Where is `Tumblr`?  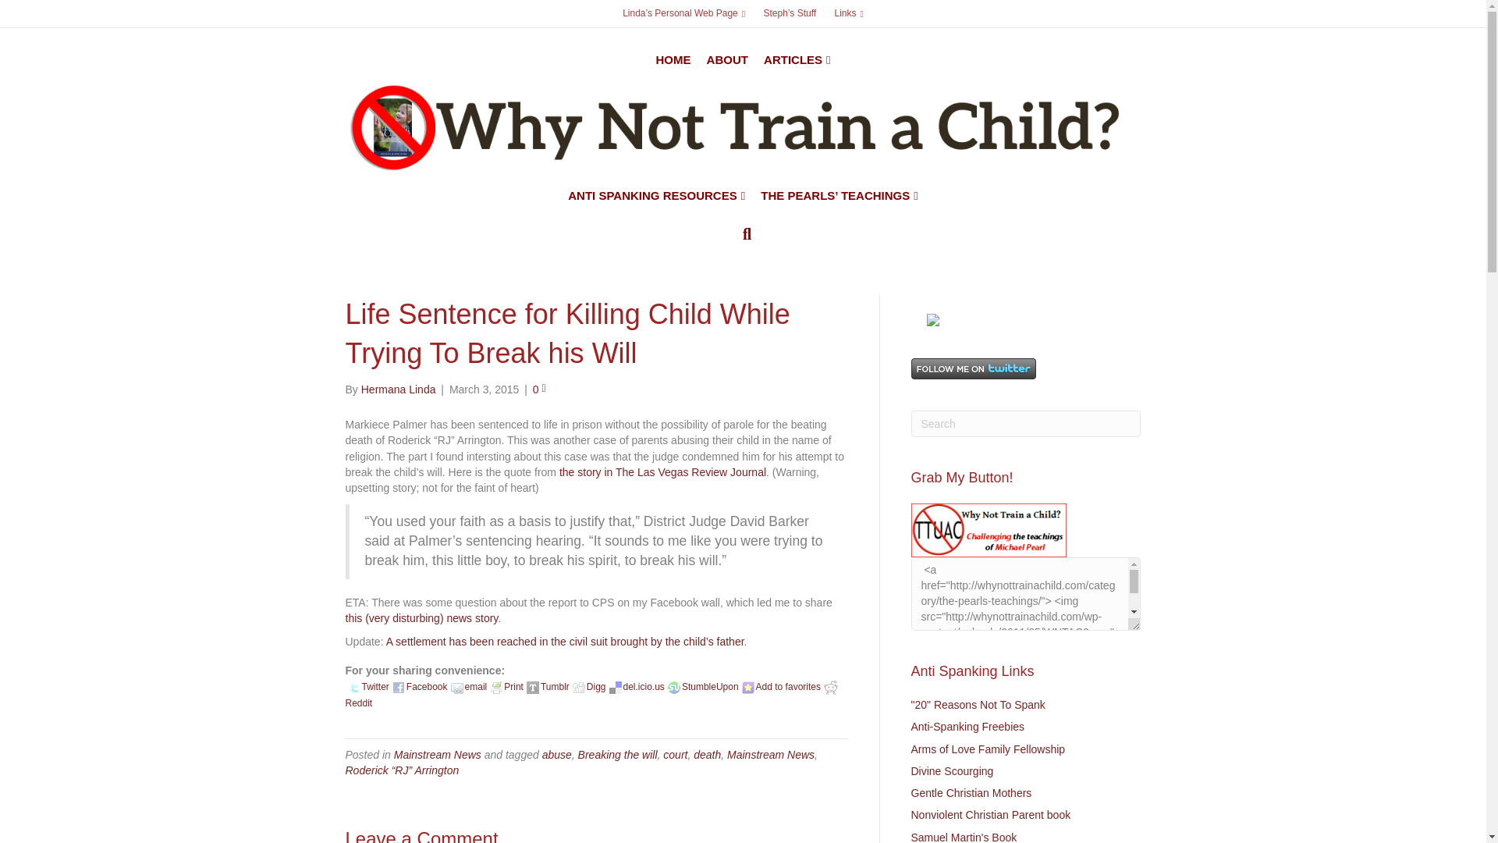
Tumblr is located at coordinates (533, 687).